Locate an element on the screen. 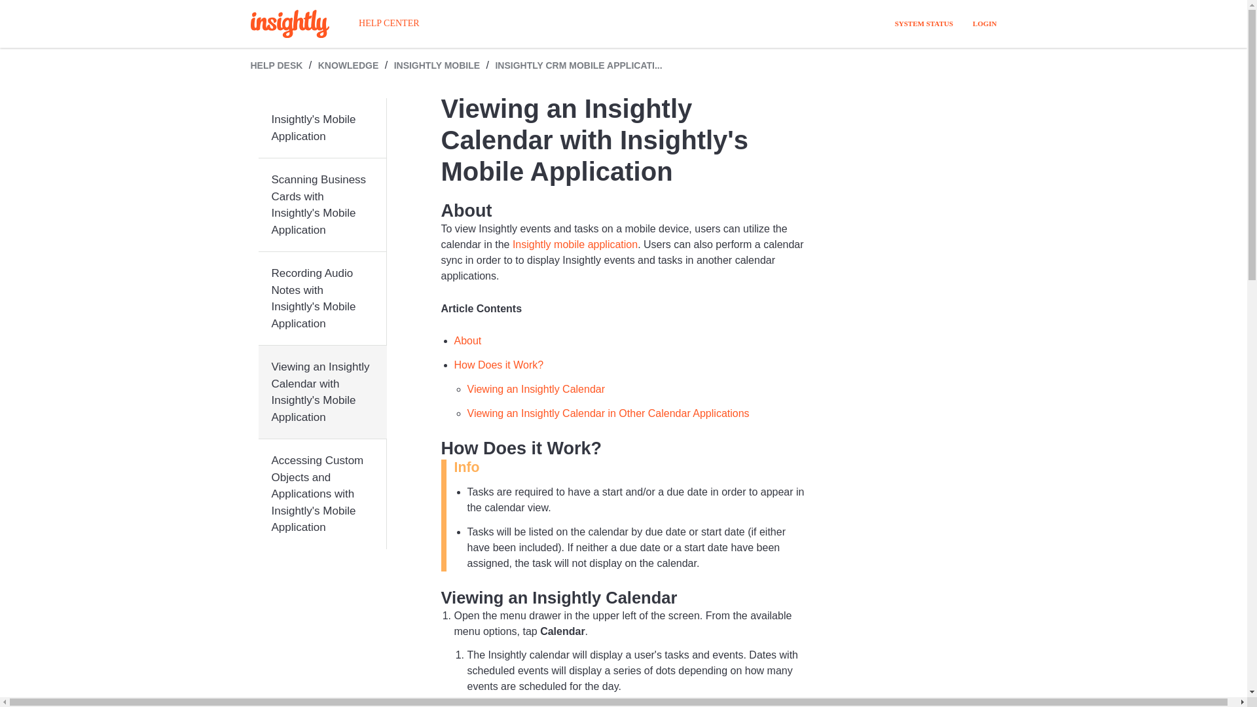 The image size is (1257, 707). Home is located at coordinates (289, 24).